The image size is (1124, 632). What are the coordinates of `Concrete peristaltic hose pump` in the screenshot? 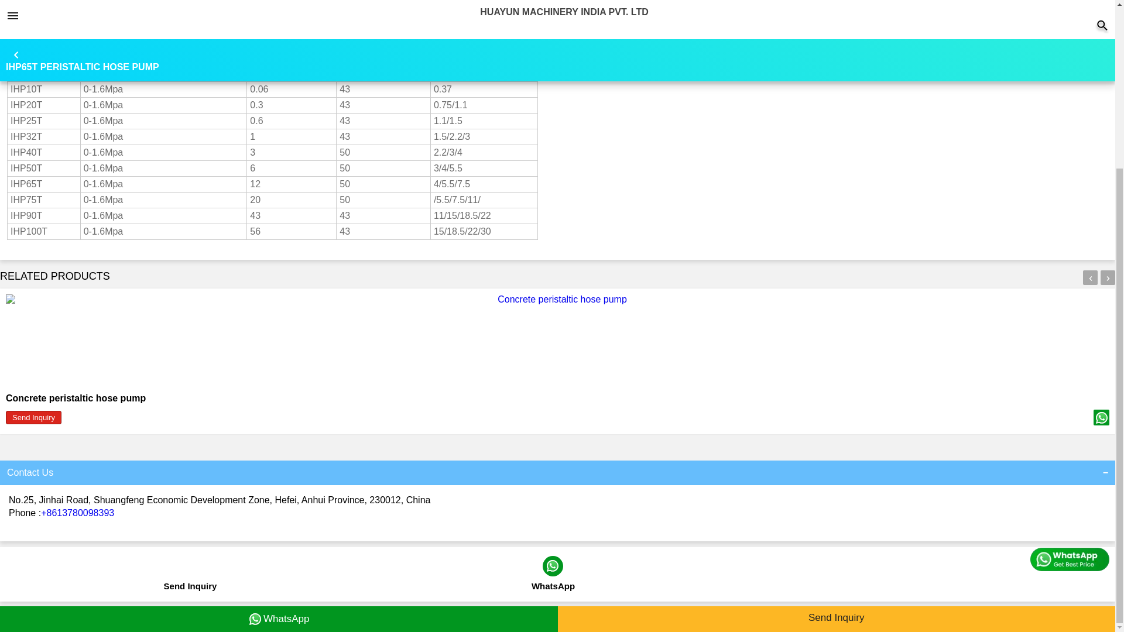 It's located at (76, 398).